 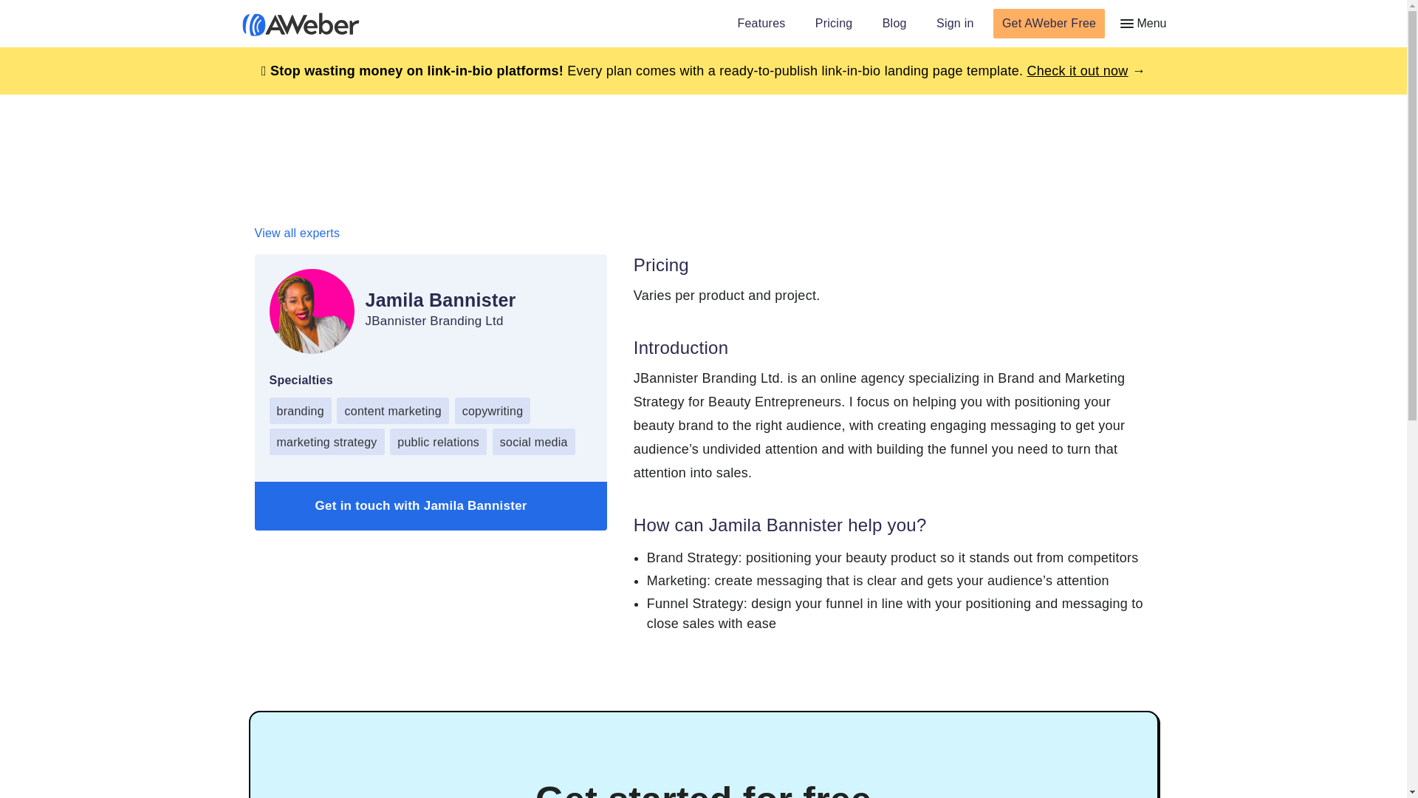 I want to click on Sign in, so click(x=955, y=25).